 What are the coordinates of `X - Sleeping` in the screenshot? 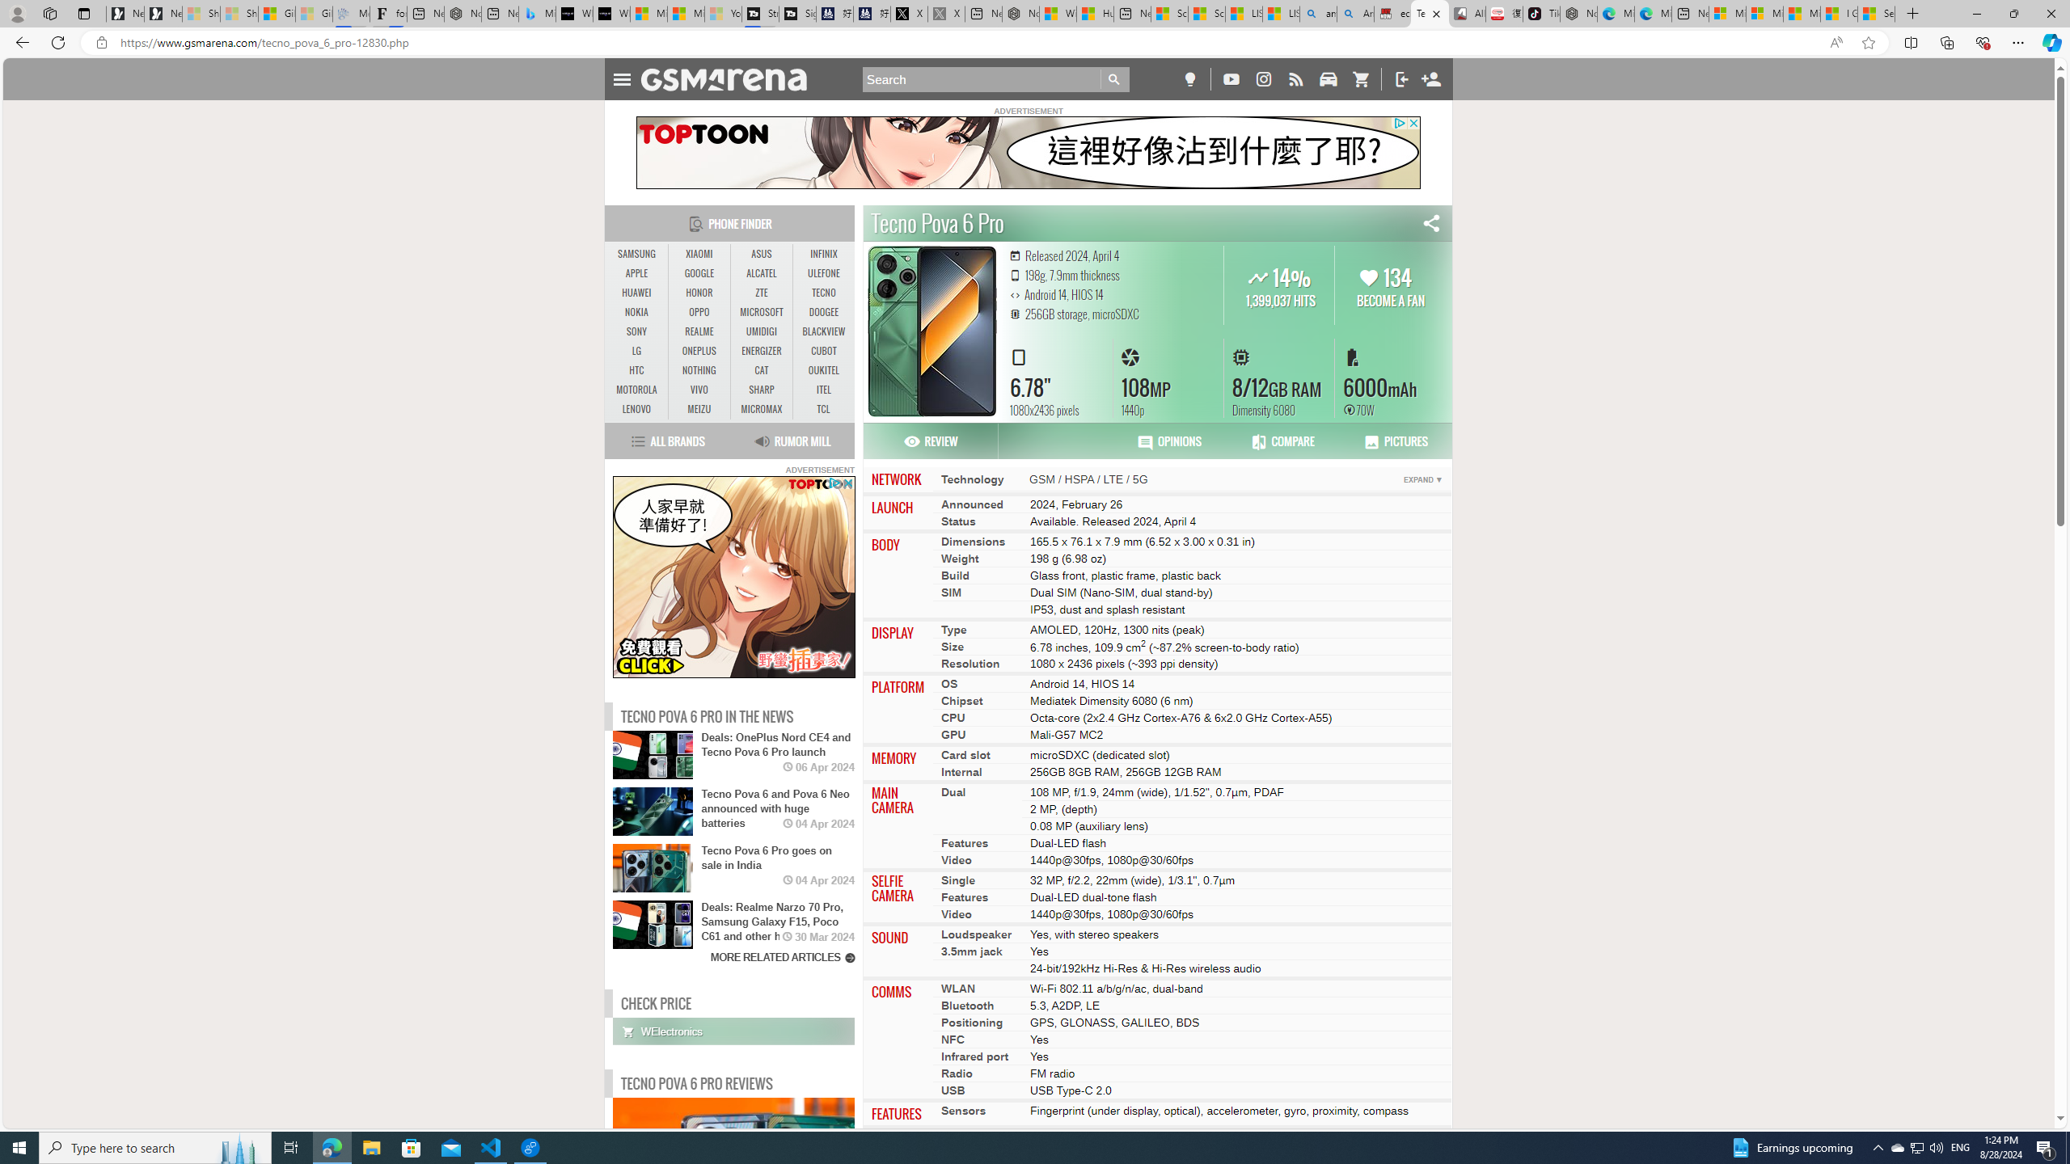 It's located at (947, 14).